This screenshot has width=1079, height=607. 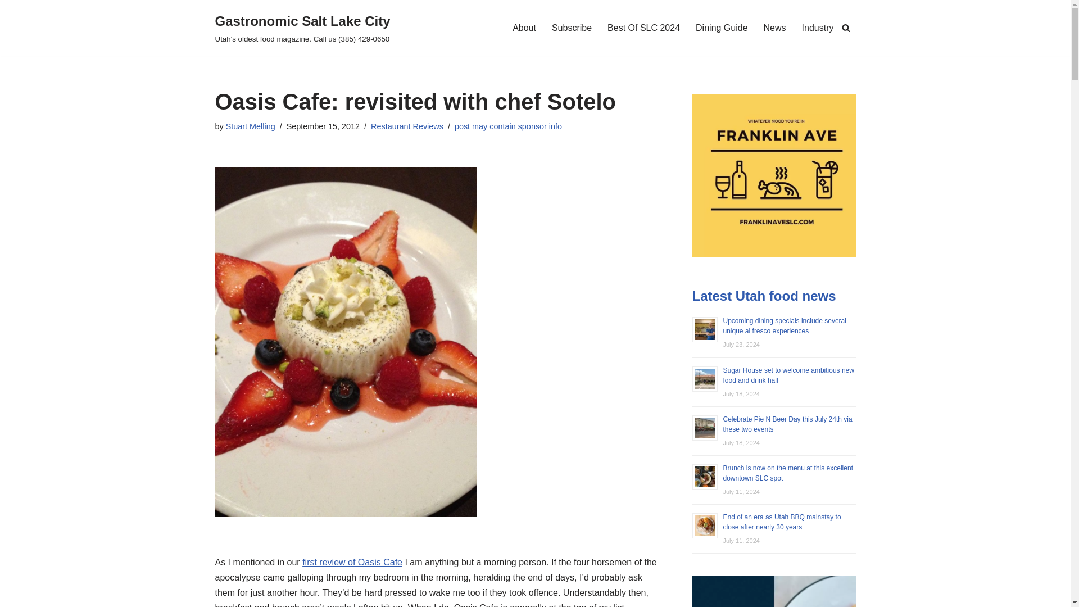 I want to click on Skip to content, so click(x=8, y=24).